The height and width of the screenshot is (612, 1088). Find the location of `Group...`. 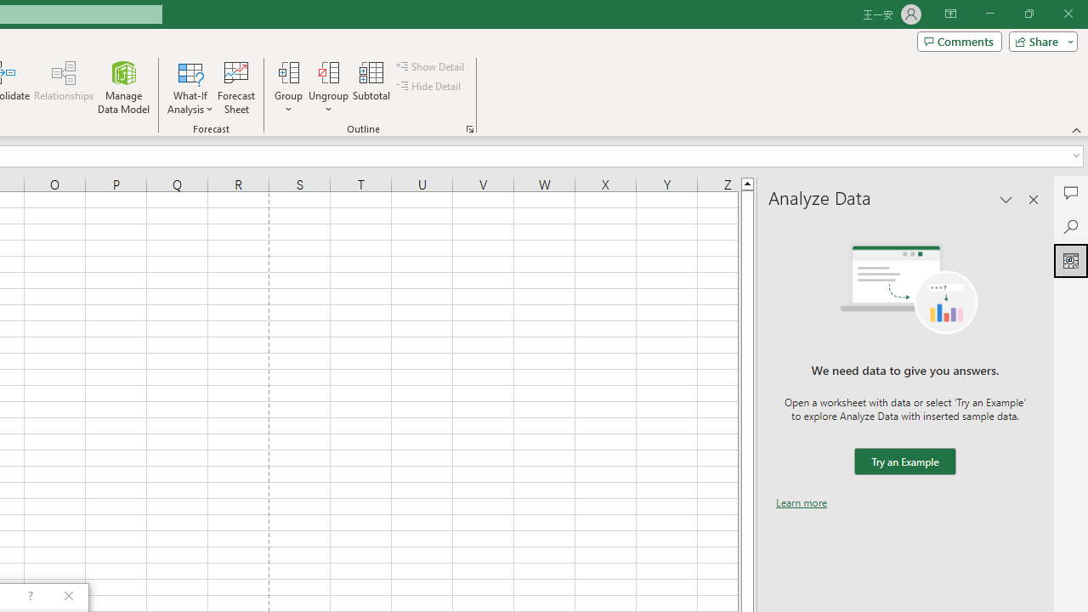

Group... is located at coordinates (288, 87).